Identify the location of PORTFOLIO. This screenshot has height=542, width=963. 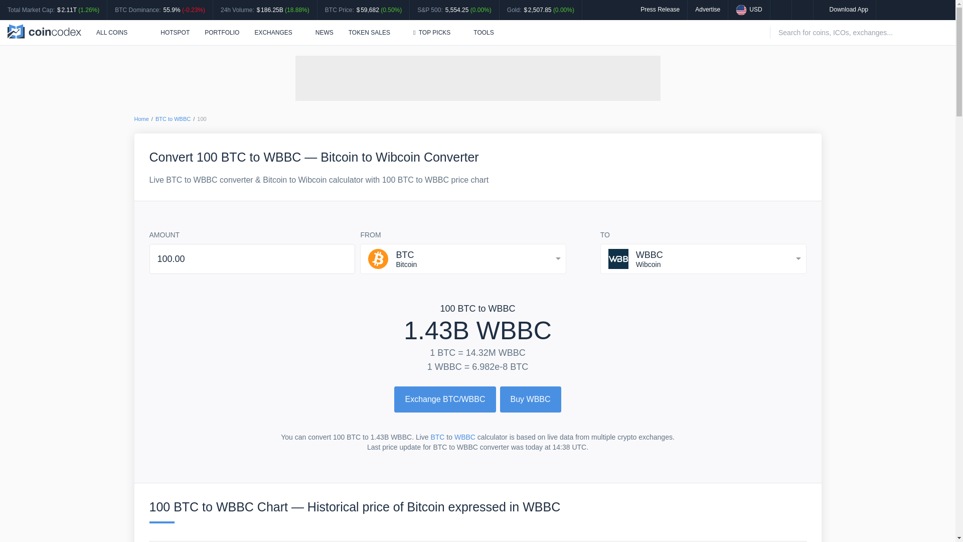
(222, 32).